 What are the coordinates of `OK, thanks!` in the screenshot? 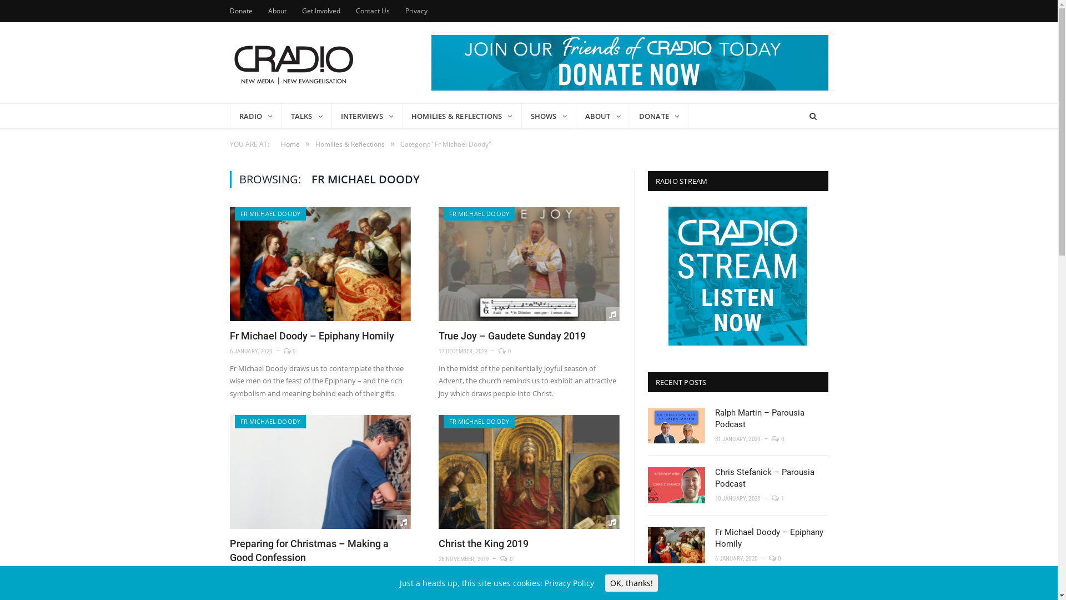 It's located at (632, 583).